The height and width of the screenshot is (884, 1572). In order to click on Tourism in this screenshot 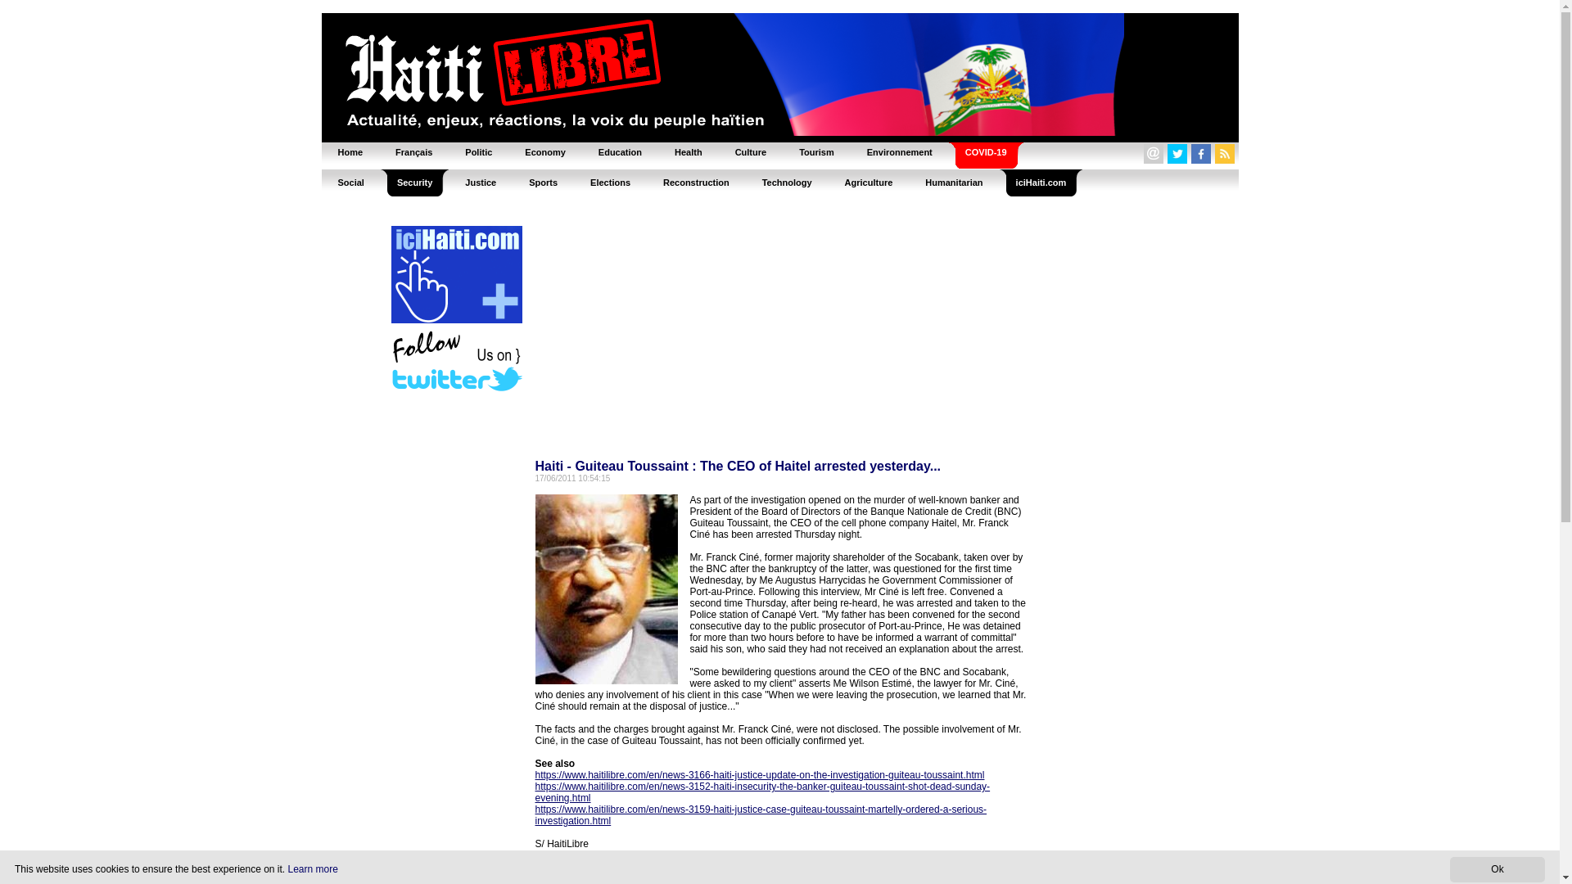, I will do `click(816, 152)`.